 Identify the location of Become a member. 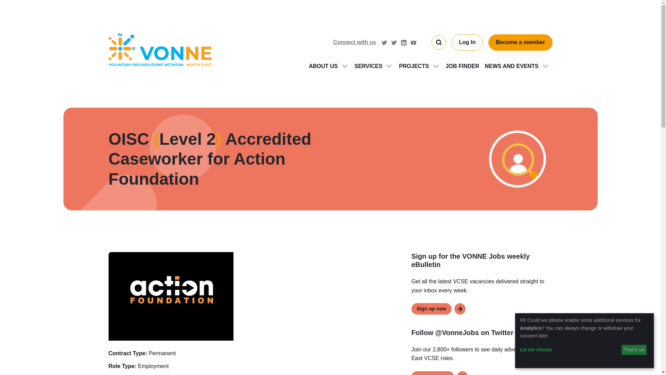
(520, 42).